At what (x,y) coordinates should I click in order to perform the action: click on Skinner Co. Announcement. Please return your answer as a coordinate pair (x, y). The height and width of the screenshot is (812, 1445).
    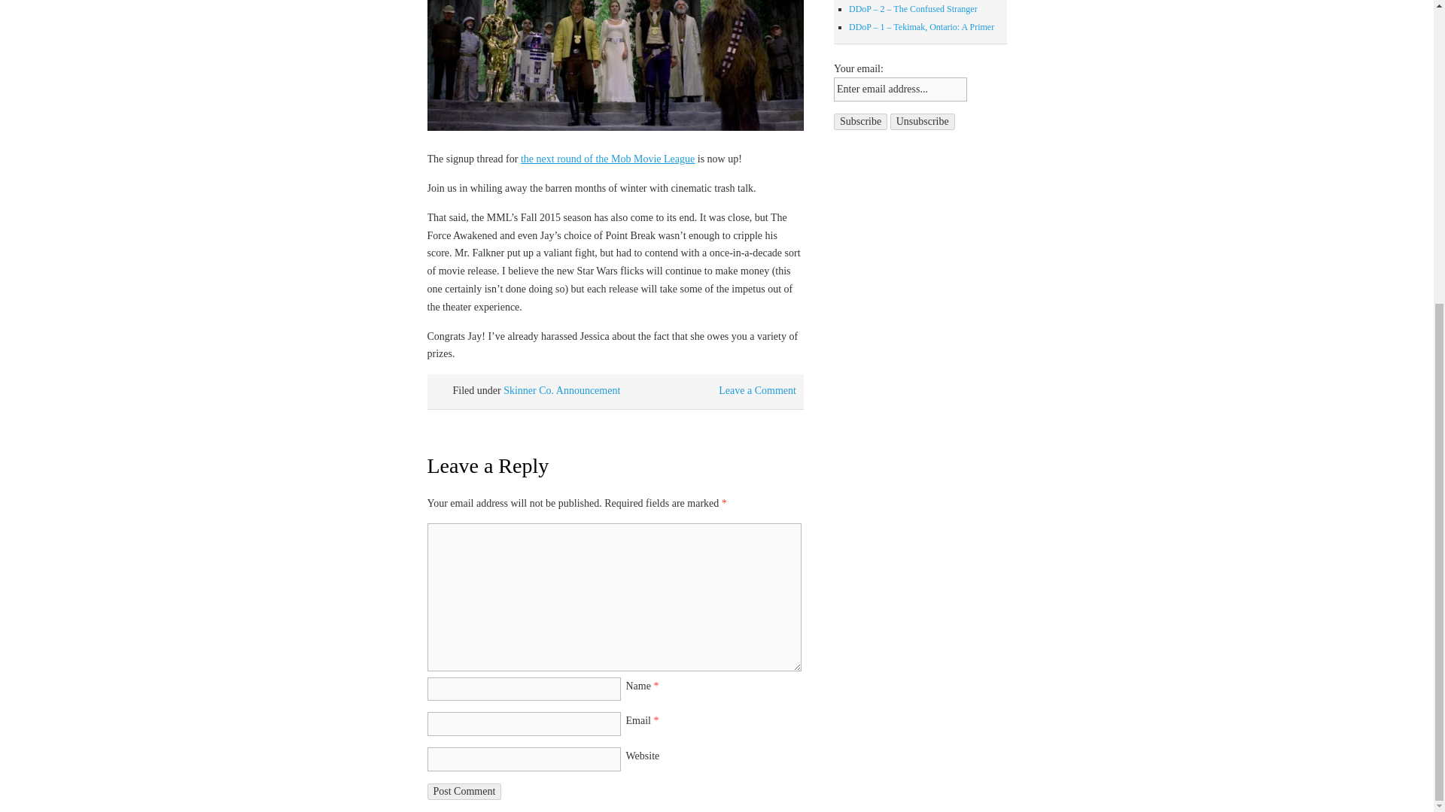
    Looking at the image, I should click on (561, 390).